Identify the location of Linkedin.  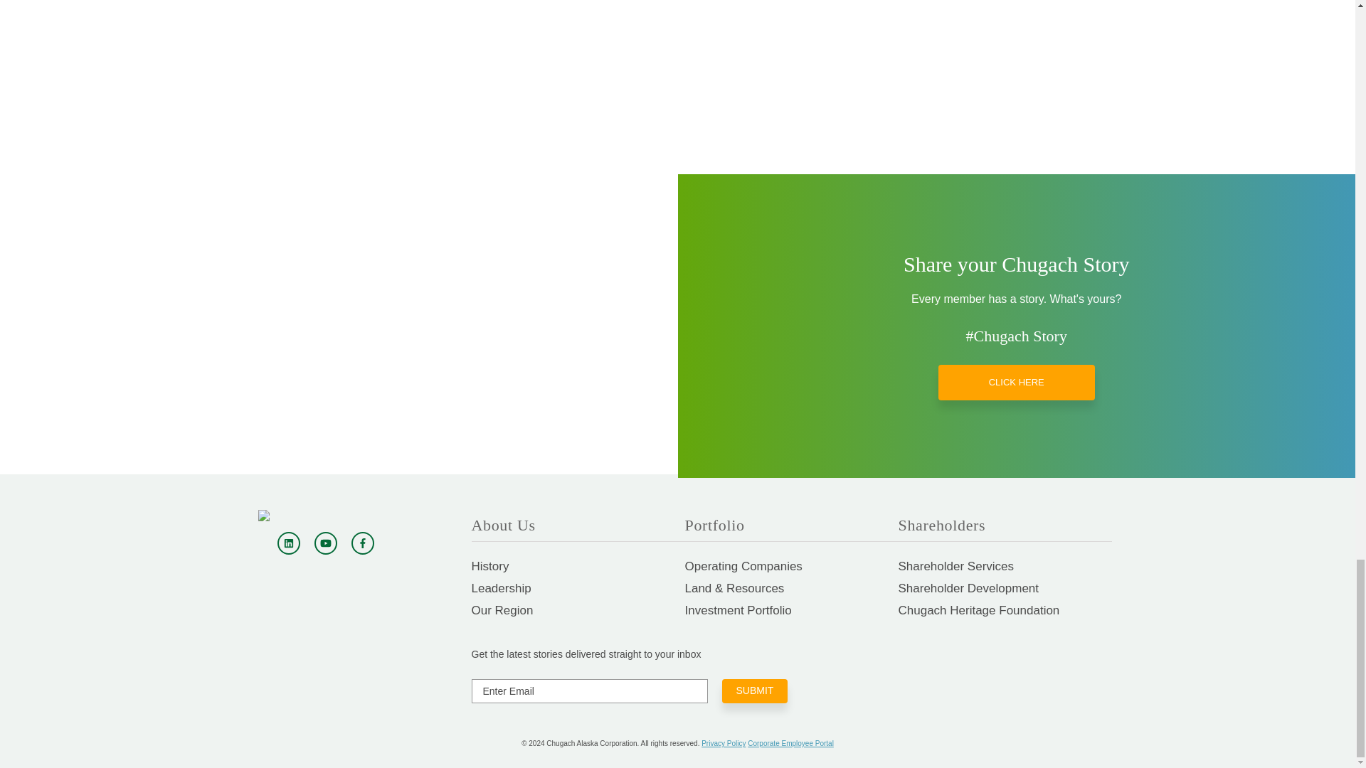
(289, 543).